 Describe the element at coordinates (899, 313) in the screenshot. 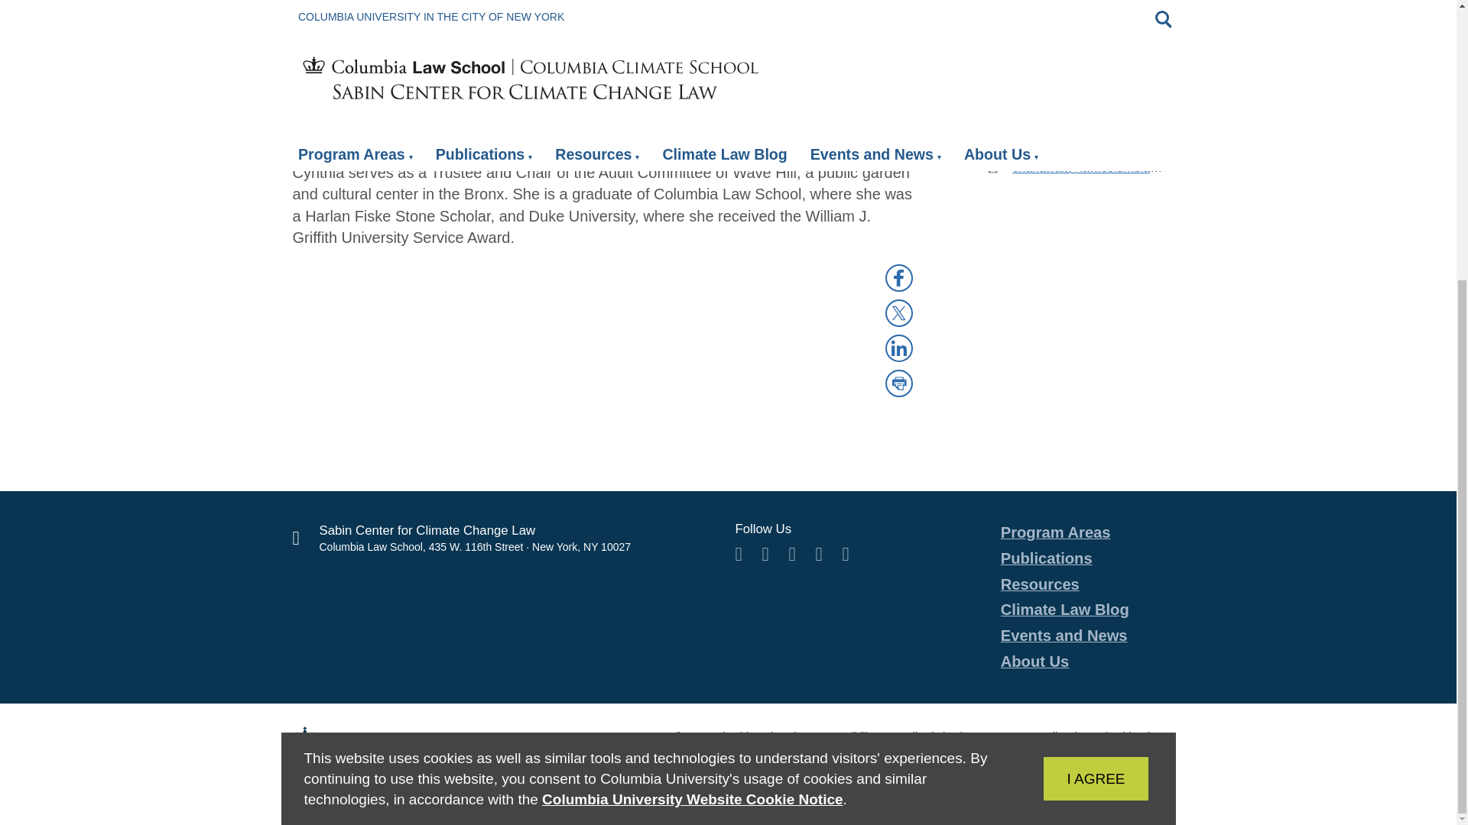

I see `X` at that location.